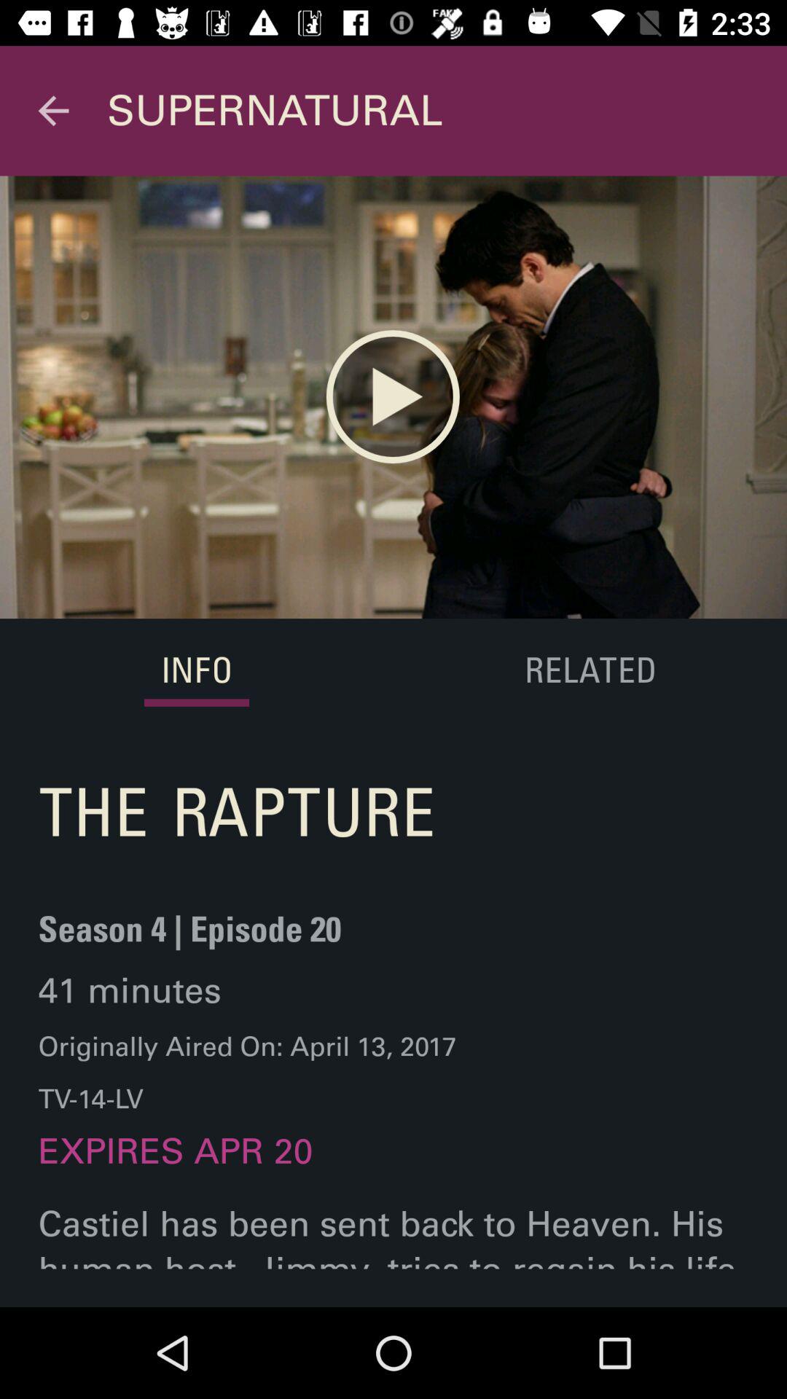  What do you see at coordinates (590, 672) in the screenshot?
I see `select related on the right` at bounding box center [590, 672].